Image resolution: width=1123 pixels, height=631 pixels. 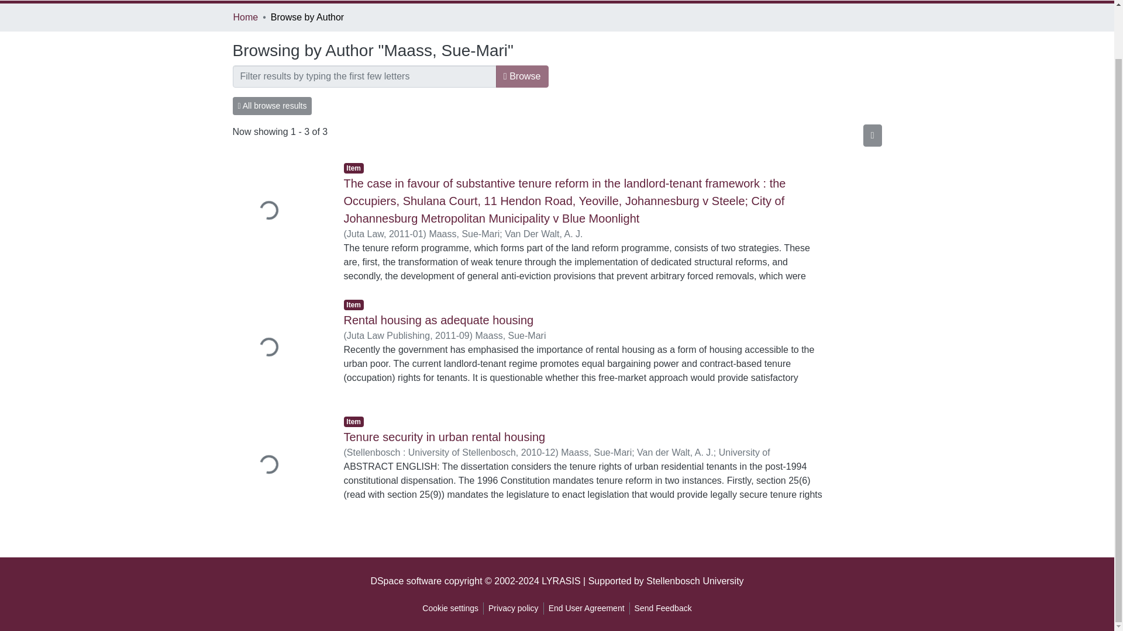 What do you see at coordinates (439, 320) in the screenshot?
I see `Rental housing as adequate housing` at bounding box center [439, 320].